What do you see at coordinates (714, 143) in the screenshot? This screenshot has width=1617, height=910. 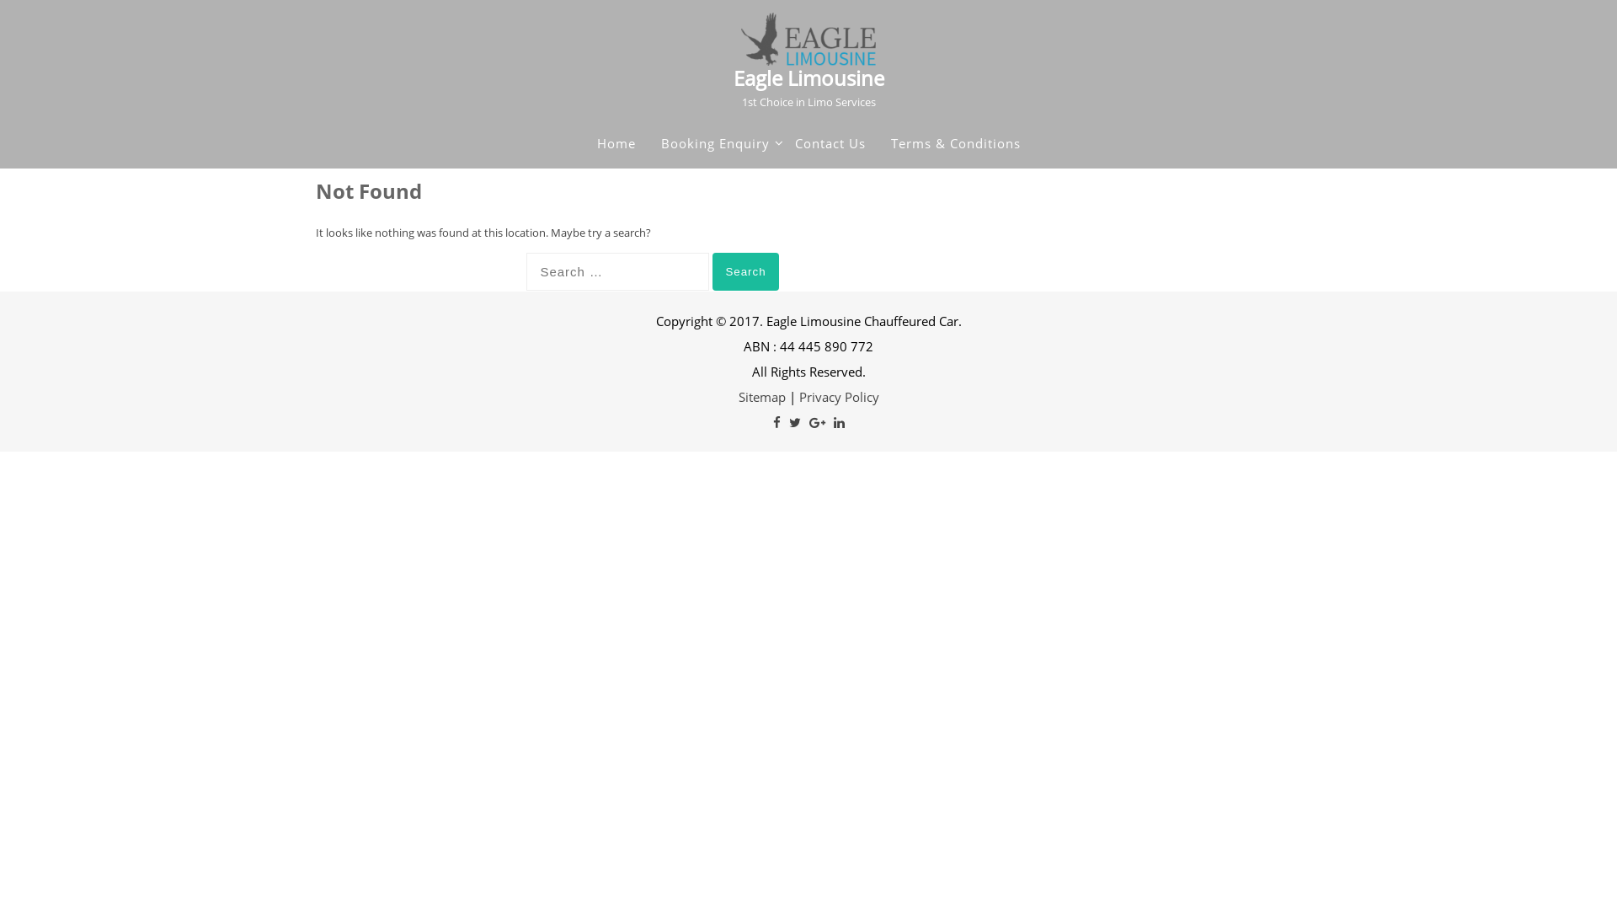 I see `Booking Enquiry` at bounding box center [714, 143].